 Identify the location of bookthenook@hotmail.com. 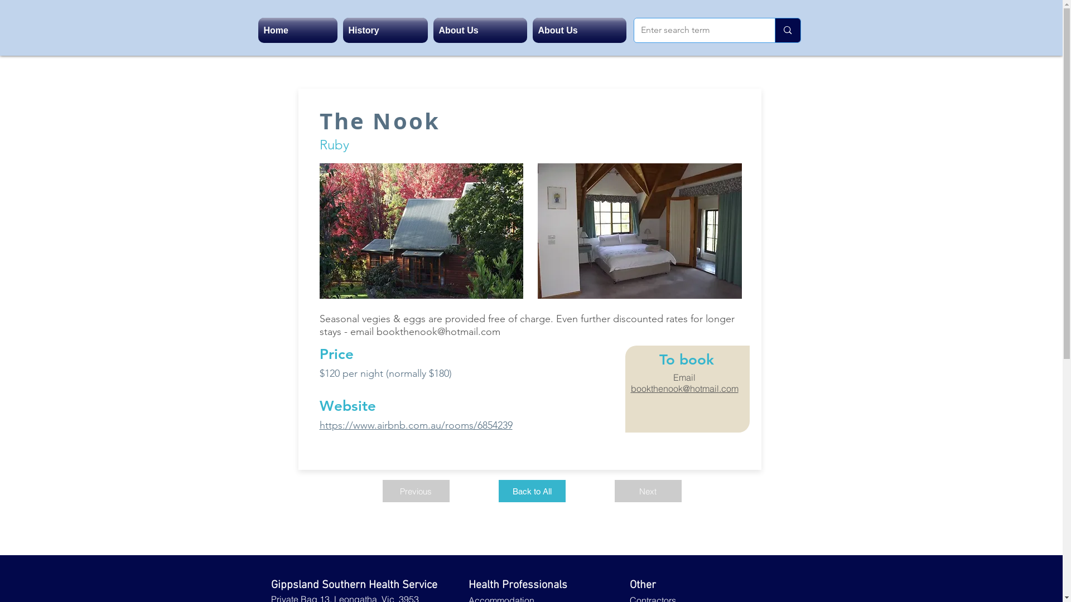
(684, 389).